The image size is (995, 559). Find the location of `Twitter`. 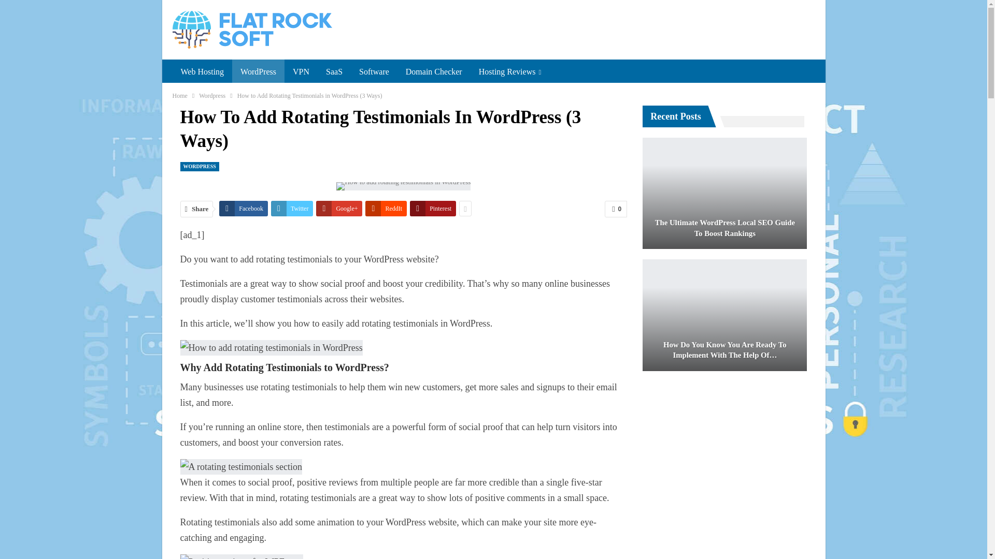

Twitter is located at coordinates (292, 208).